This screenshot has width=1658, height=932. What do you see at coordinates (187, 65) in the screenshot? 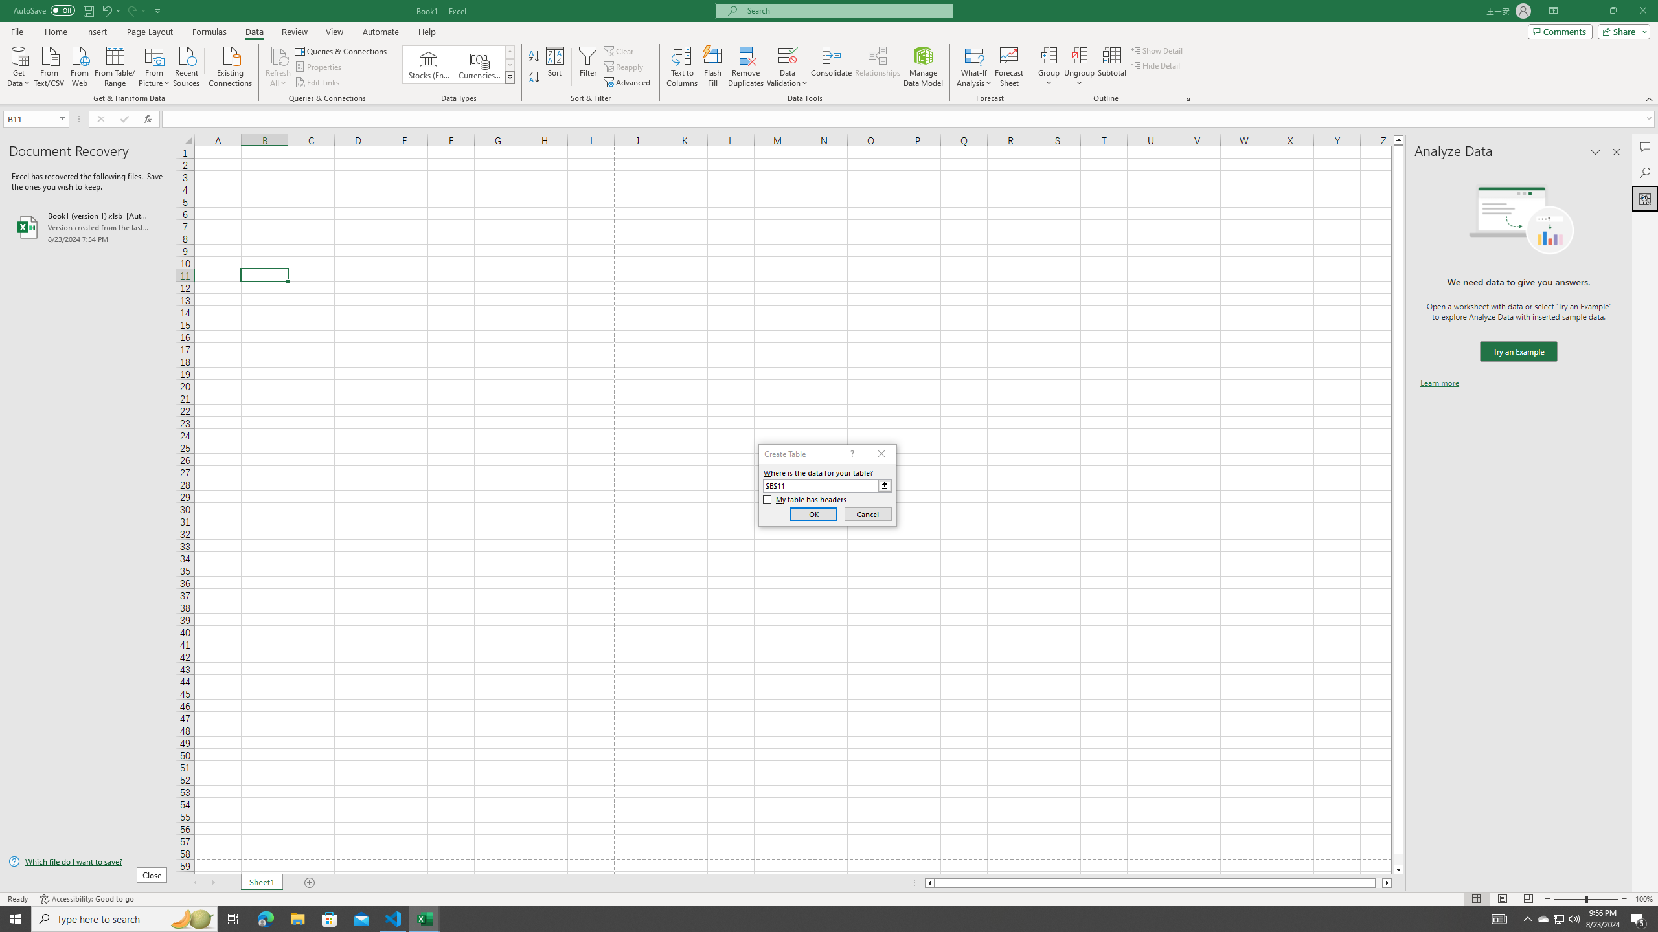
I see `Recent Sources` at bounding box center [187, 65].